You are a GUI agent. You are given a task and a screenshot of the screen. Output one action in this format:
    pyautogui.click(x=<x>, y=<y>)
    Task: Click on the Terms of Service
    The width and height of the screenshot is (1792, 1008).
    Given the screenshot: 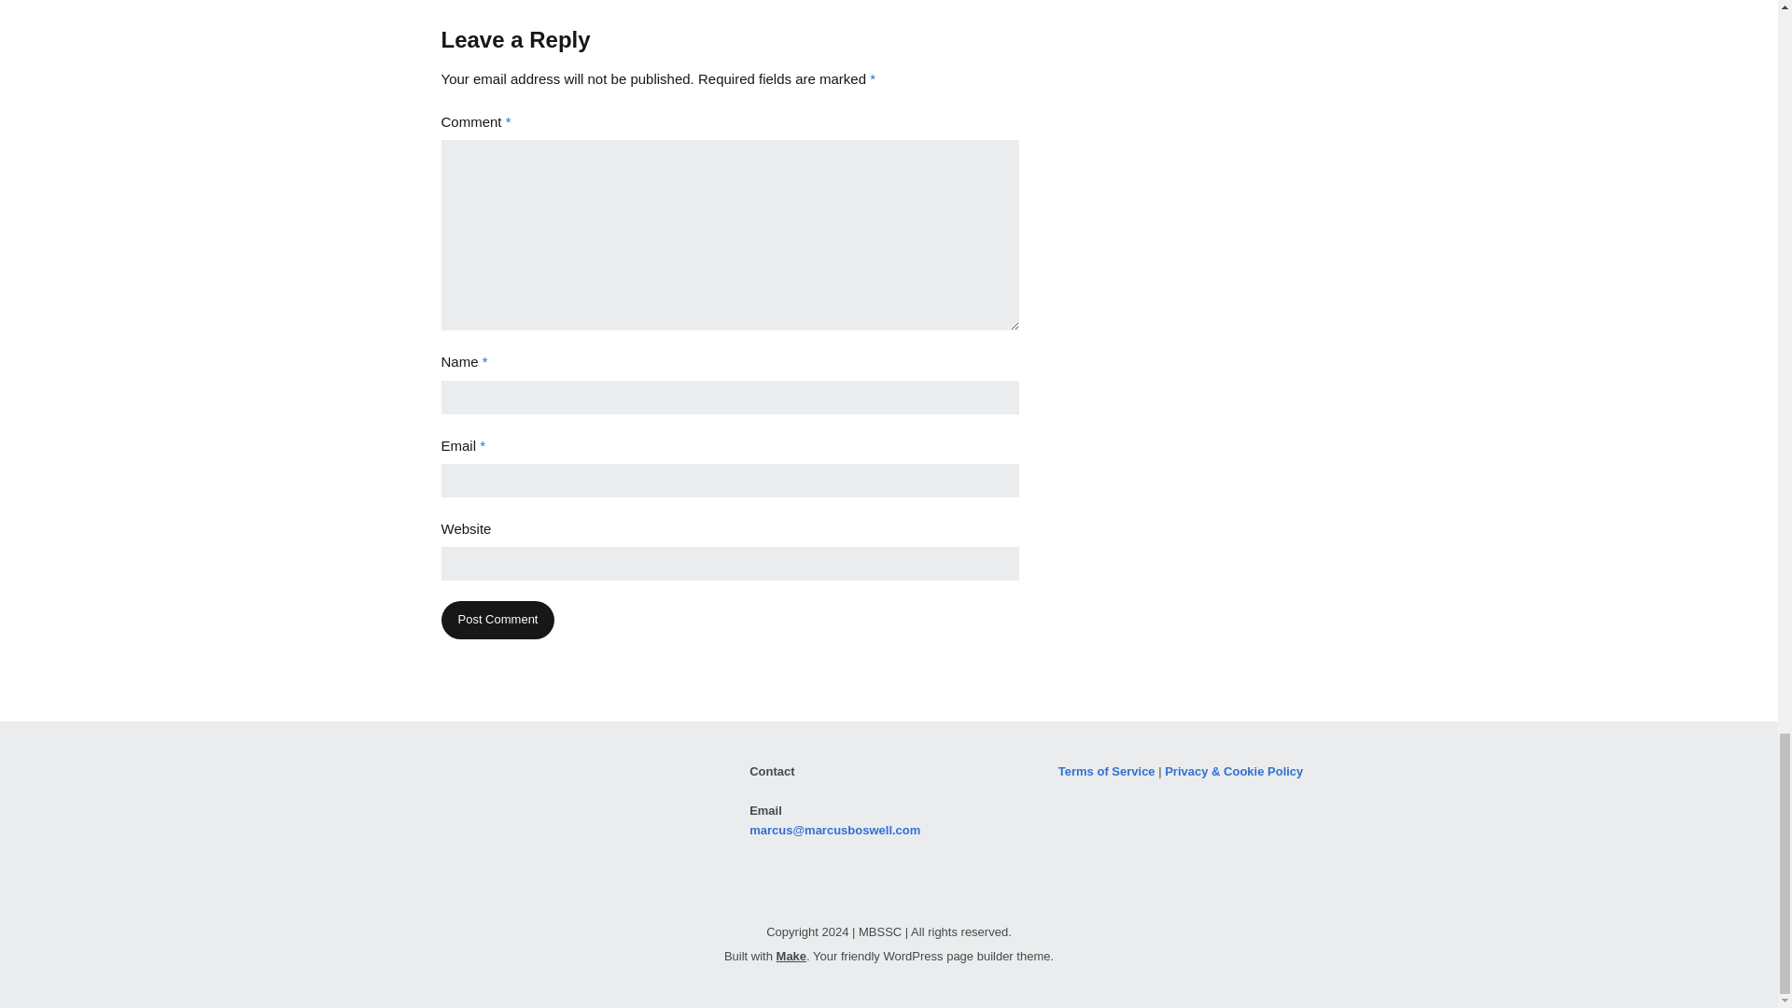 What is the action you would take?
    pyautogui.click(x=1107, y=771)
    